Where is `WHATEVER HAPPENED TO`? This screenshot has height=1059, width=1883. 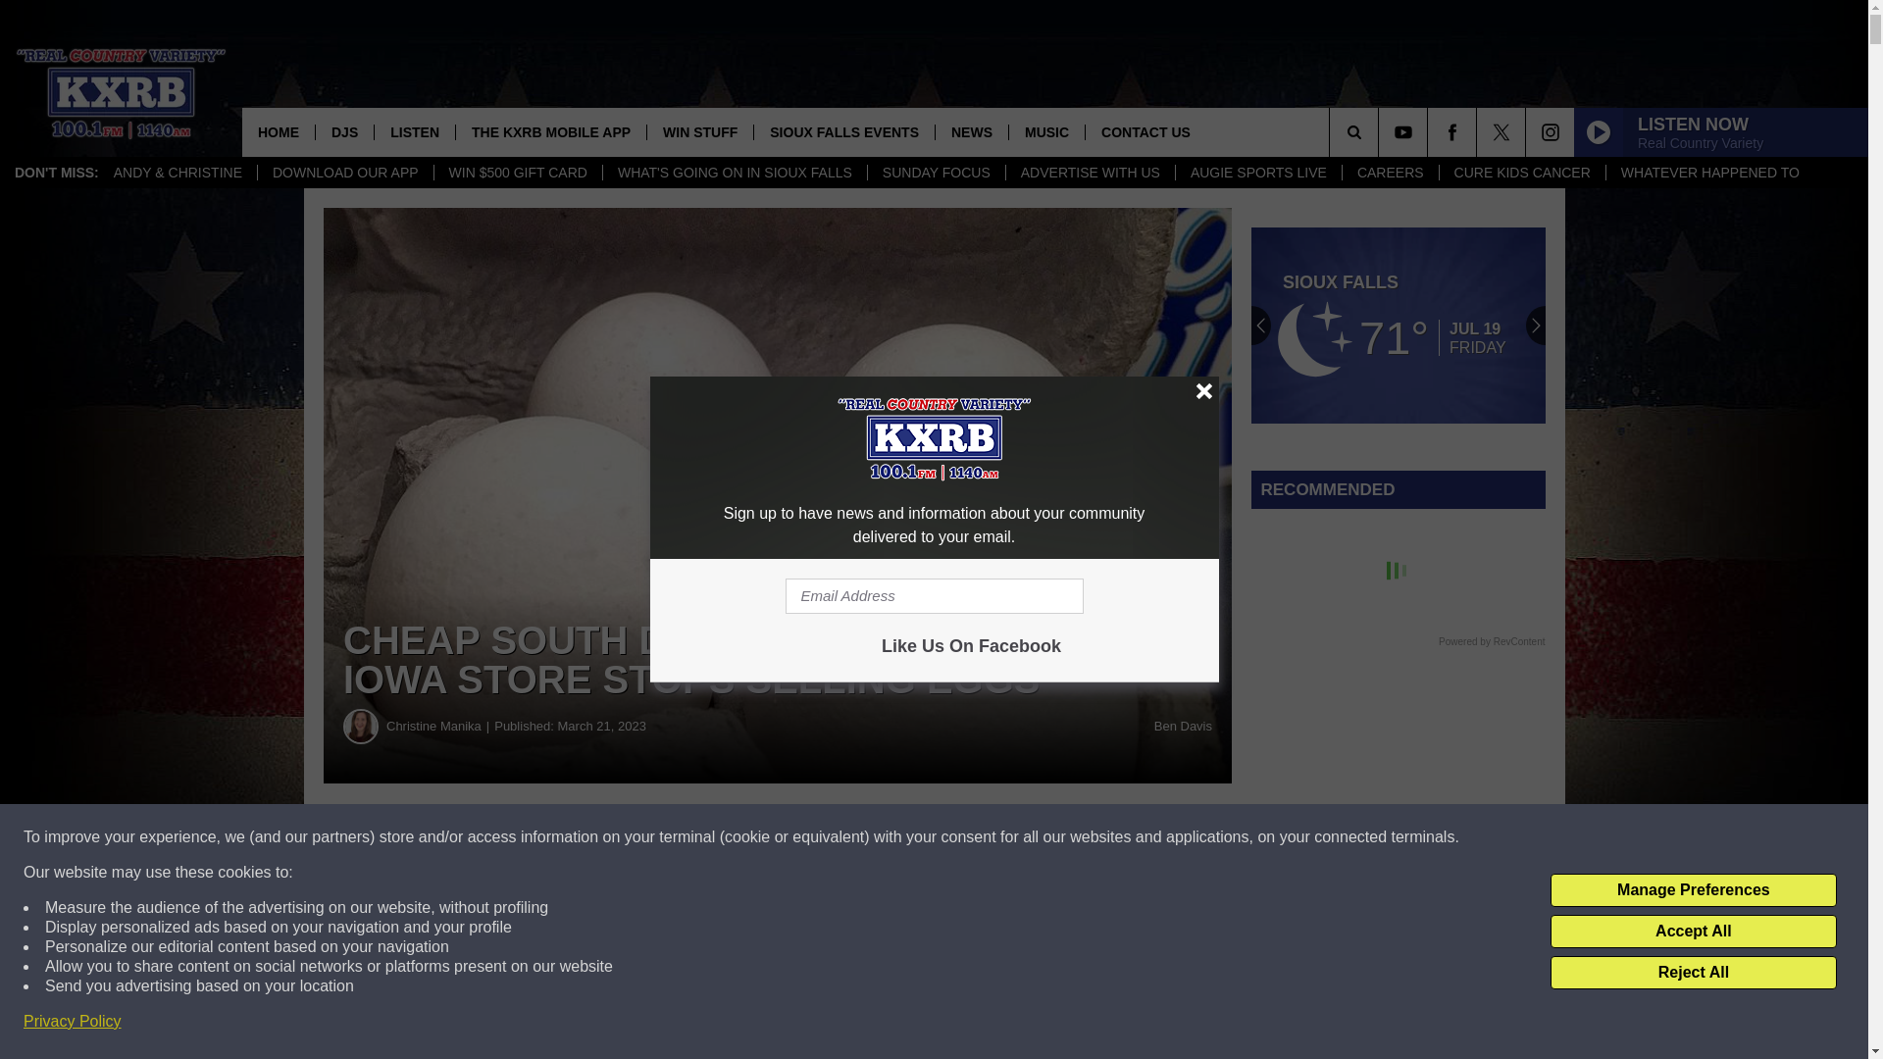
WHATEVER HAPPENED TO is located at coordinates (1710, 173).